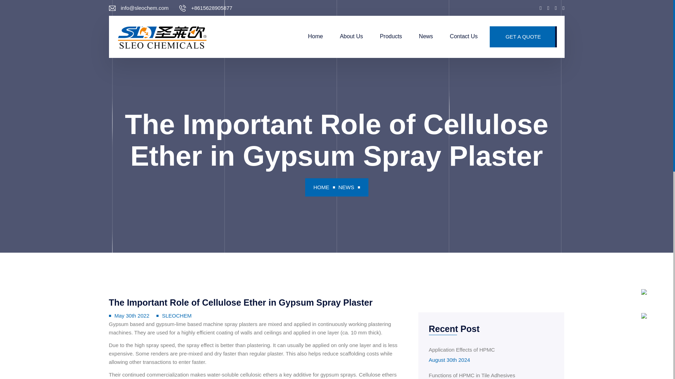  What do you see at coordinates (132, 315) in the screenshot?
I see `call` at bounding box center [132, 315].